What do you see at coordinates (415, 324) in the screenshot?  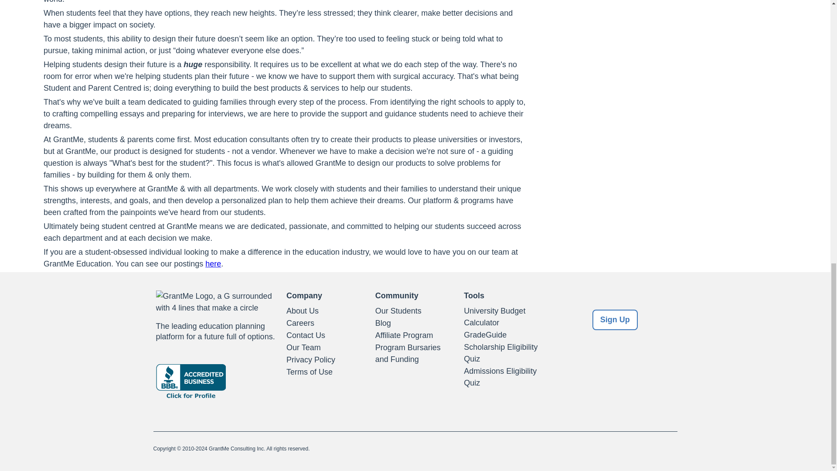 I see `Blog` at bounding box center [415, 324].